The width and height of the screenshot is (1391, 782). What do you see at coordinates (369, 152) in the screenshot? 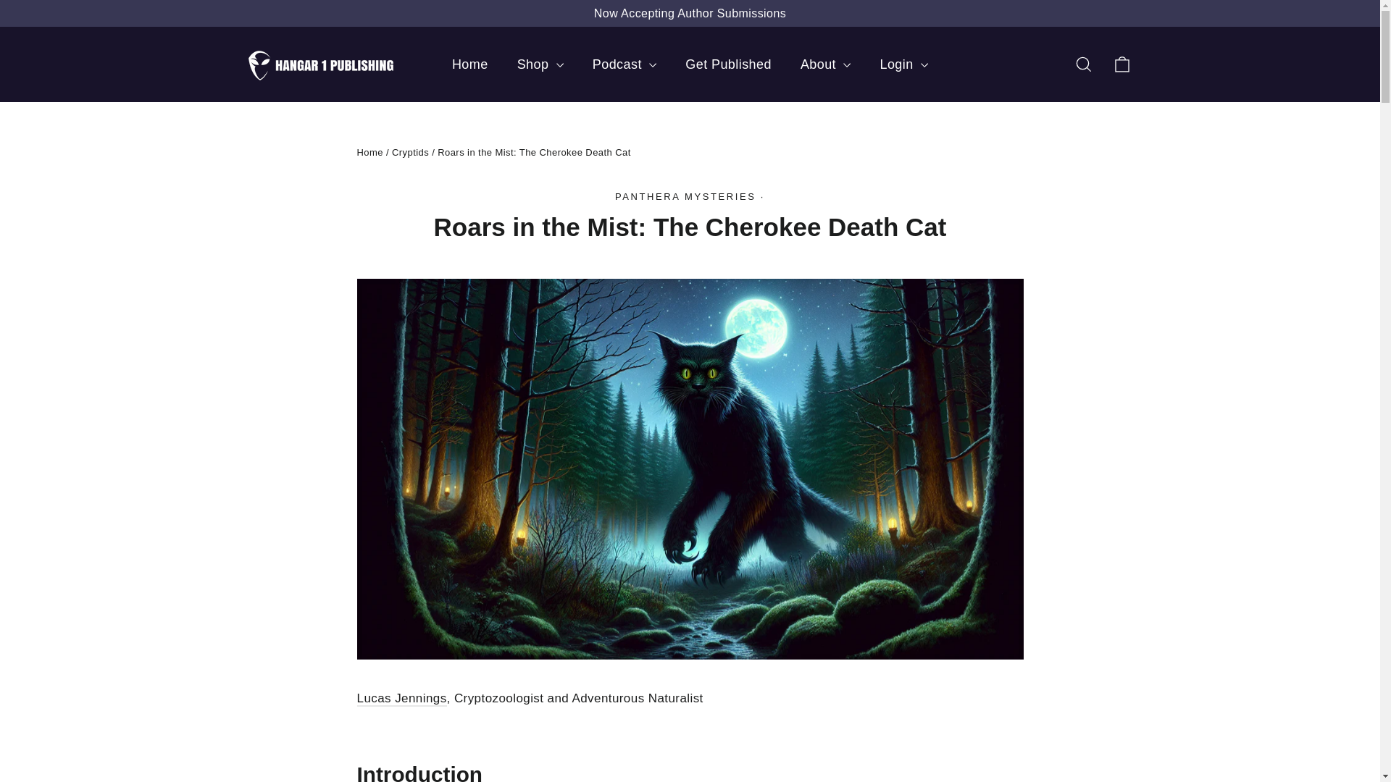
I see `Back to the frontpage` at bounding box center [369, 152].